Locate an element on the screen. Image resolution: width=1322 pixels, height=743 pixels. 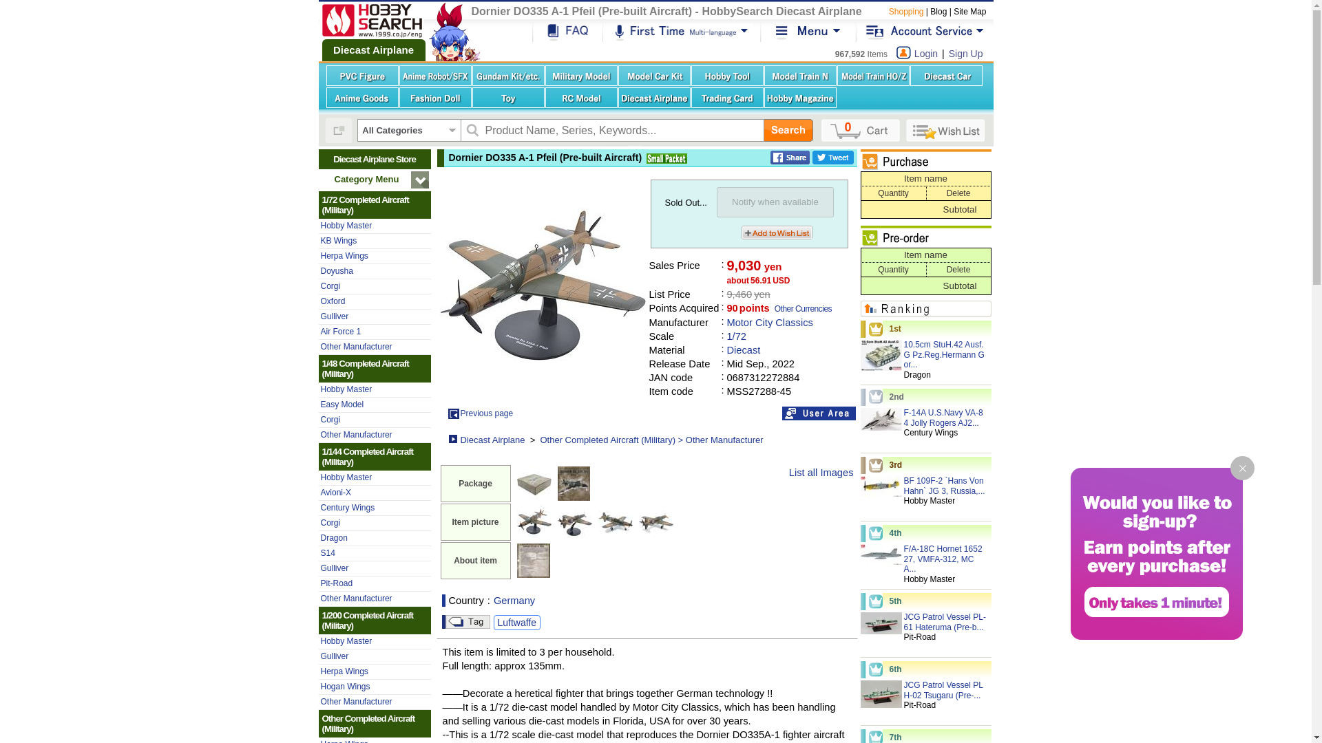
Login is located at coordinates (925, 56).